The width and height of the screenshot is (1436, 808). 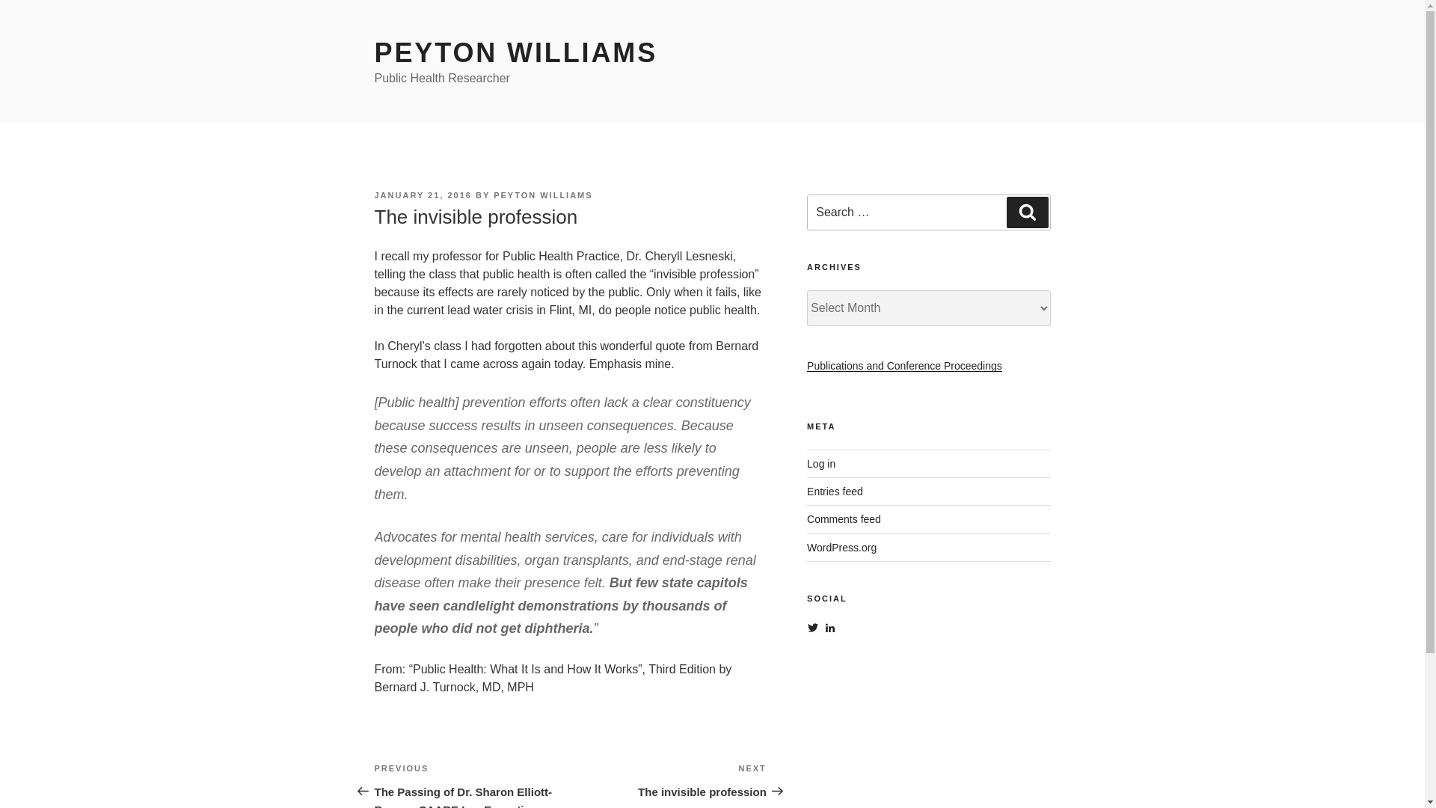 What do you see at coordinates (835, 492) in the screenshot?
I see `Log in` at bounding box center [835, 492].